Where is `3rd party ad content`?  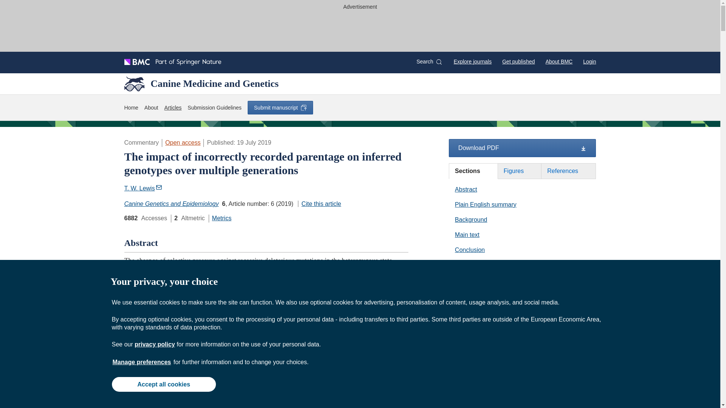 3rd party ad content is located at coordinates (360, 29).